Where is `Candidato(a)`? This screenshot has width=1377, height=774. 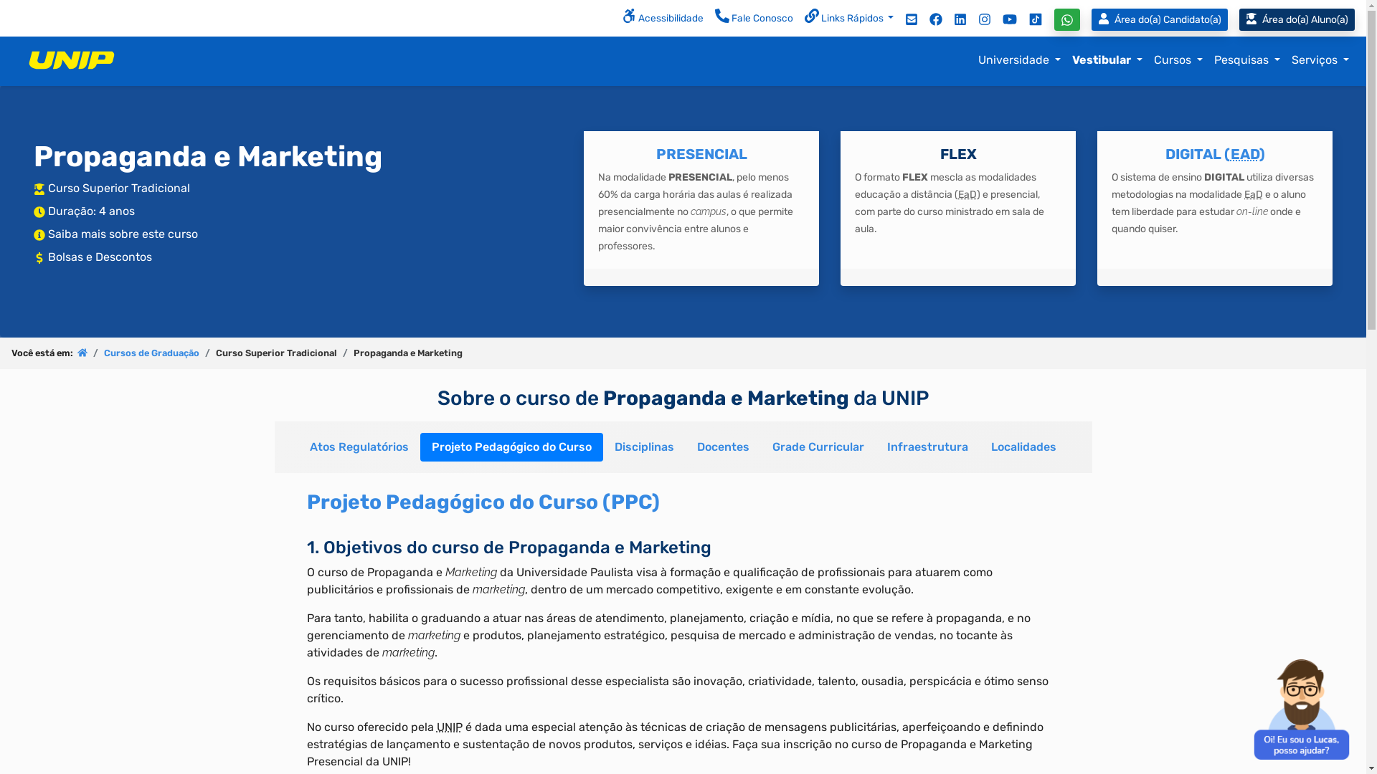 Candidato(a) is located at coordinates (1160, 20).